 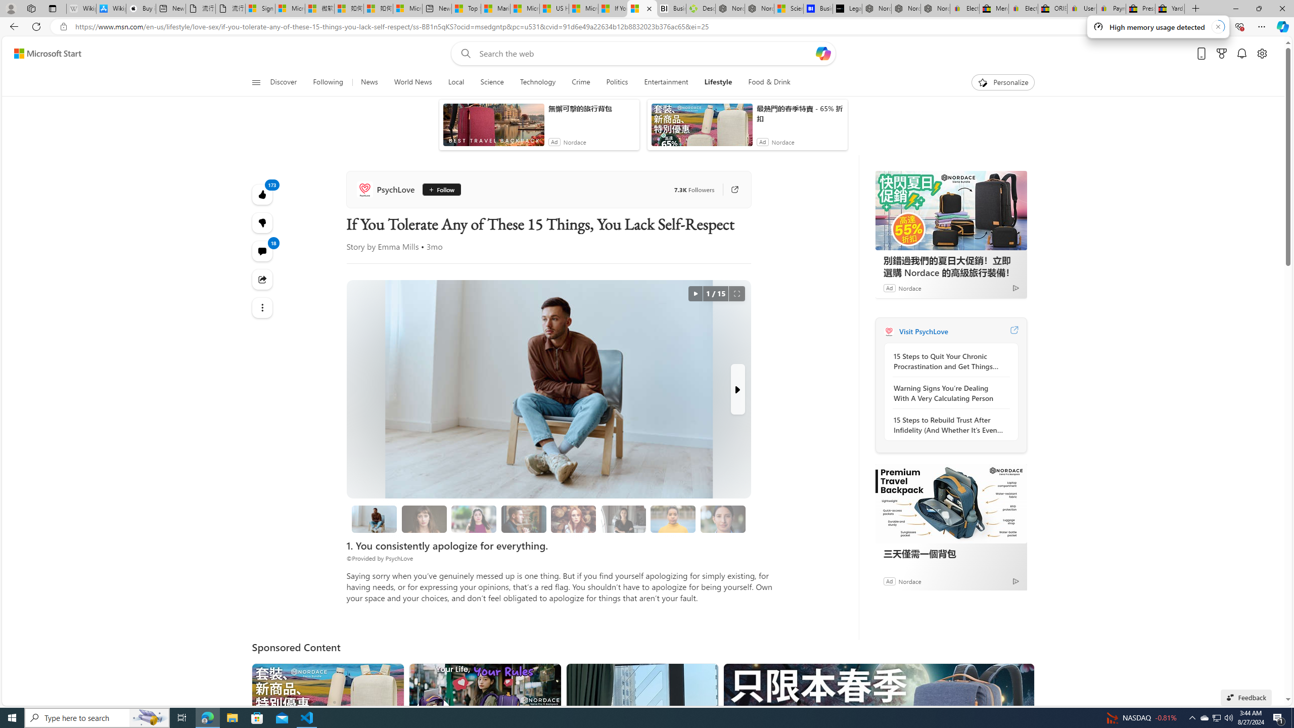 What do you see at coordinates (730, 9) in the screenshot?
I see `Nordace - Summer Adventures 2024` at bounding box center [730, 9].